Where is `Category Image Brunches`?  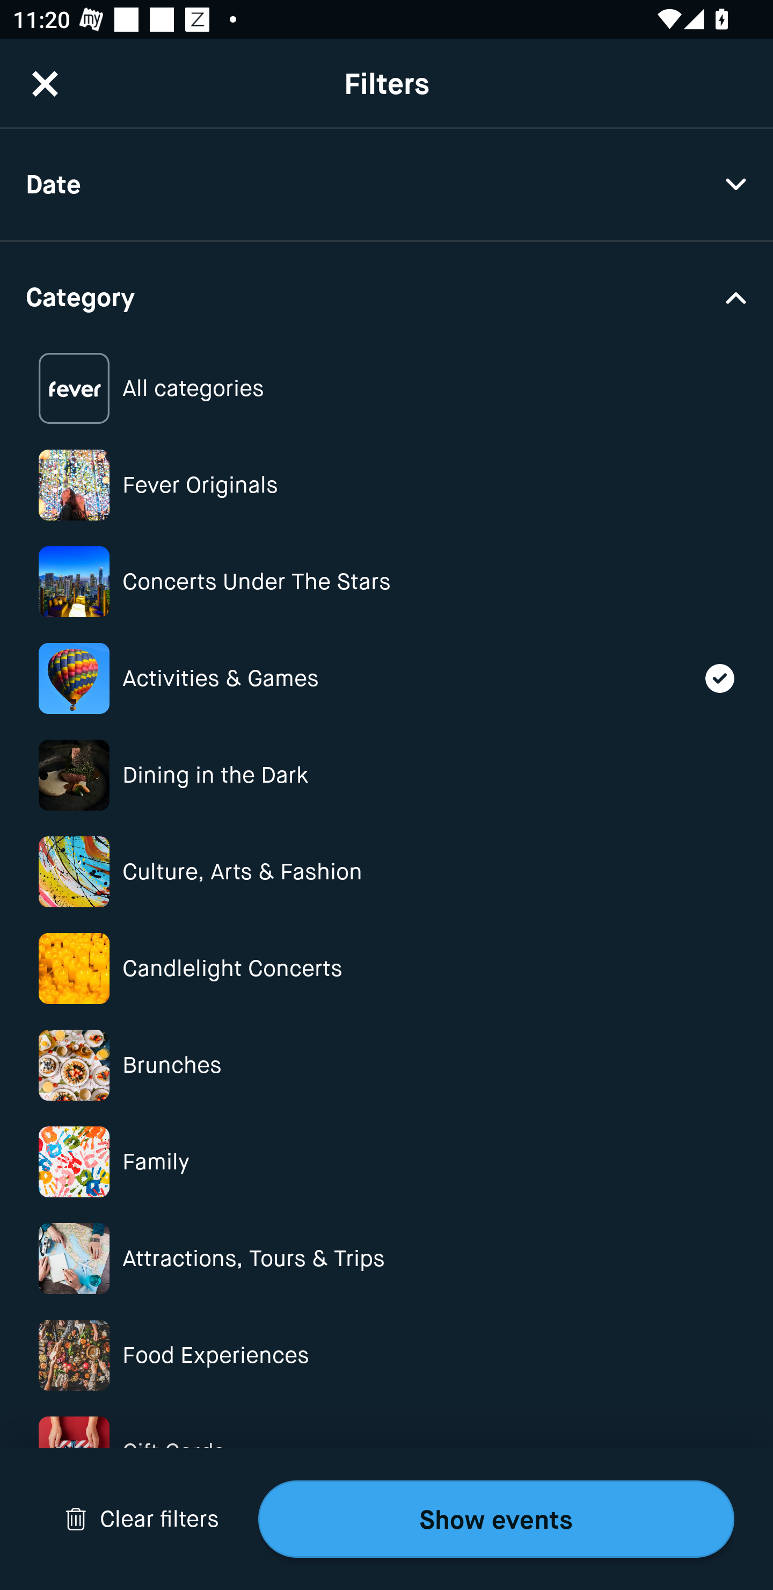
Category Image Brunches is located at coordinates (386, 1065).